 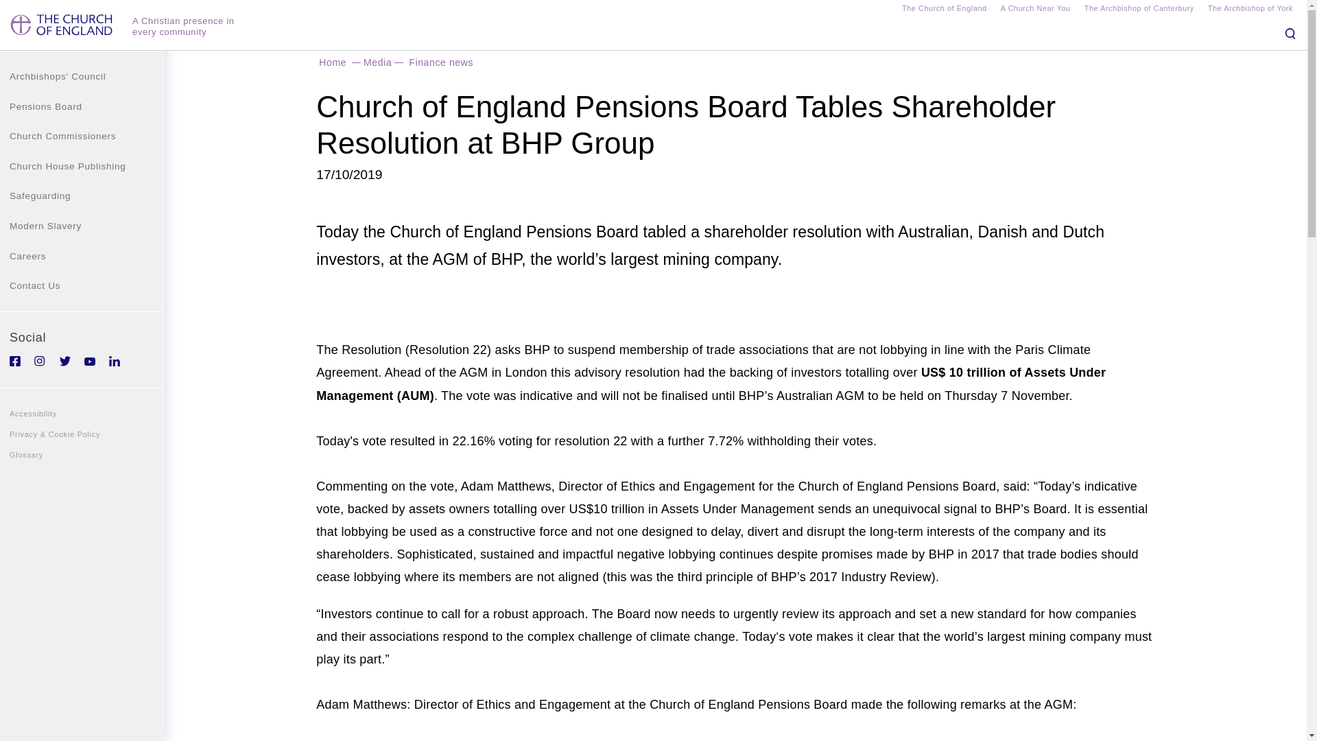 What do you see at coordinates (63, 30) in the screenshot?
I see `Home` at bounding box center [63, 30].